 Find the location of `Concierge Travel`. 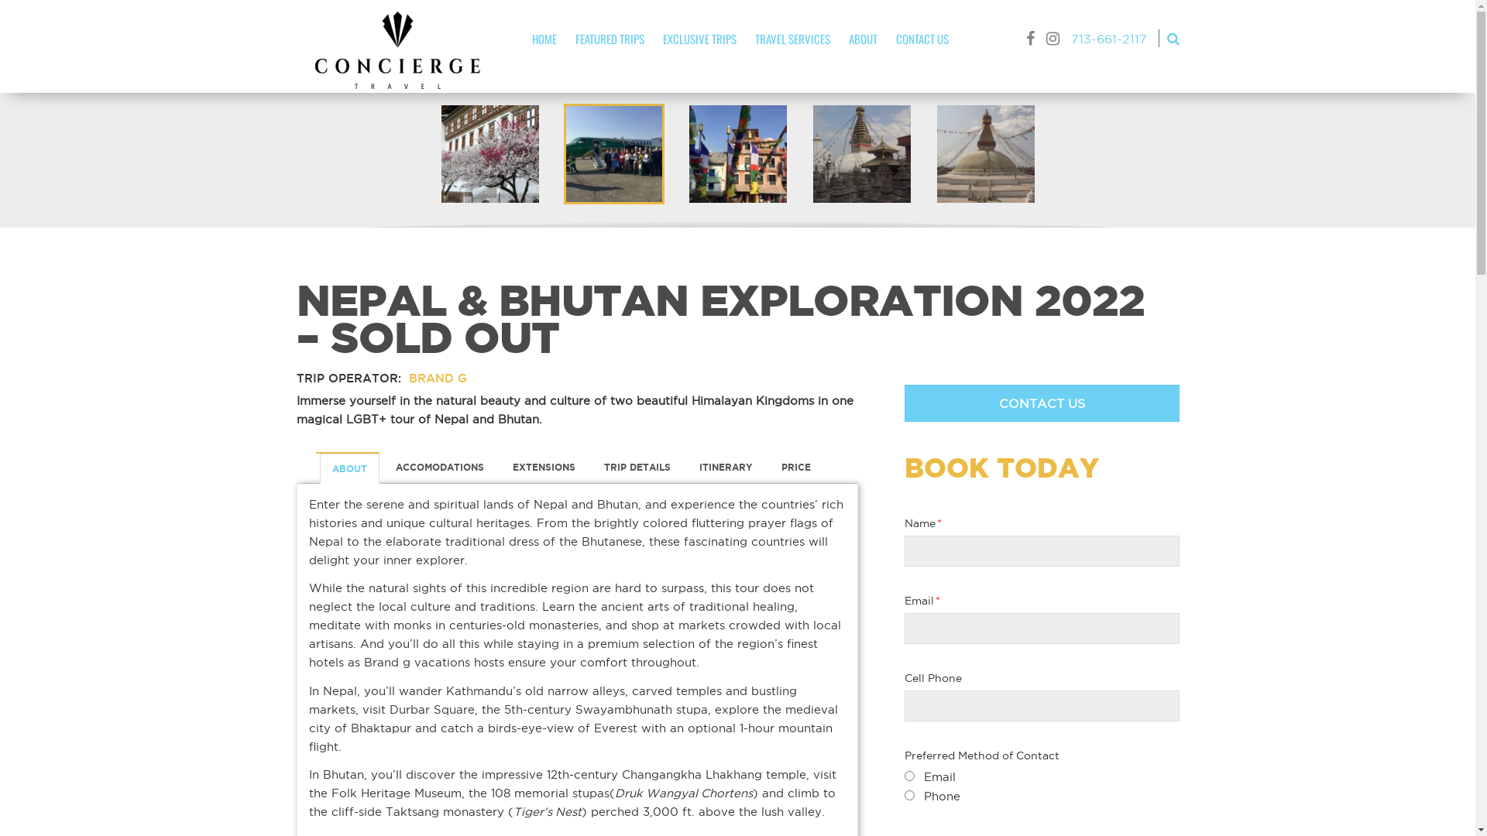

Concierge Travel is located at coordinates (398, 50).